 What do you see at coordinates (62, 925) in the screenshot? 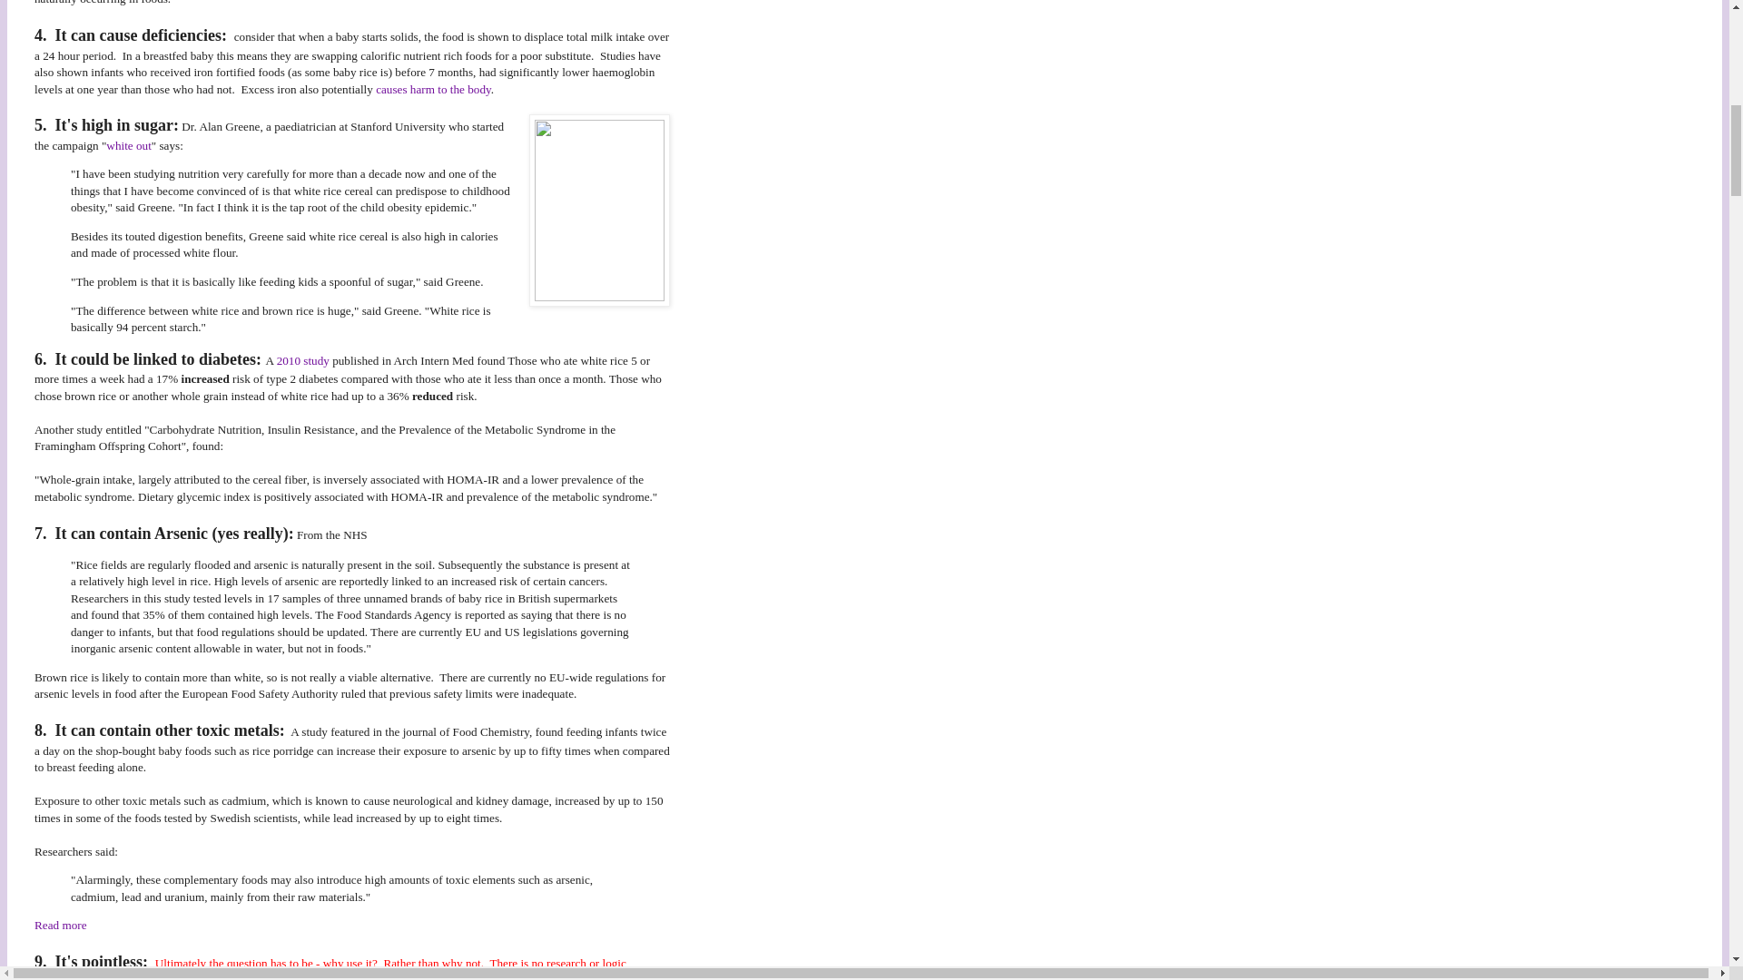
I see `Read more ` at bounding box center [62, 925].